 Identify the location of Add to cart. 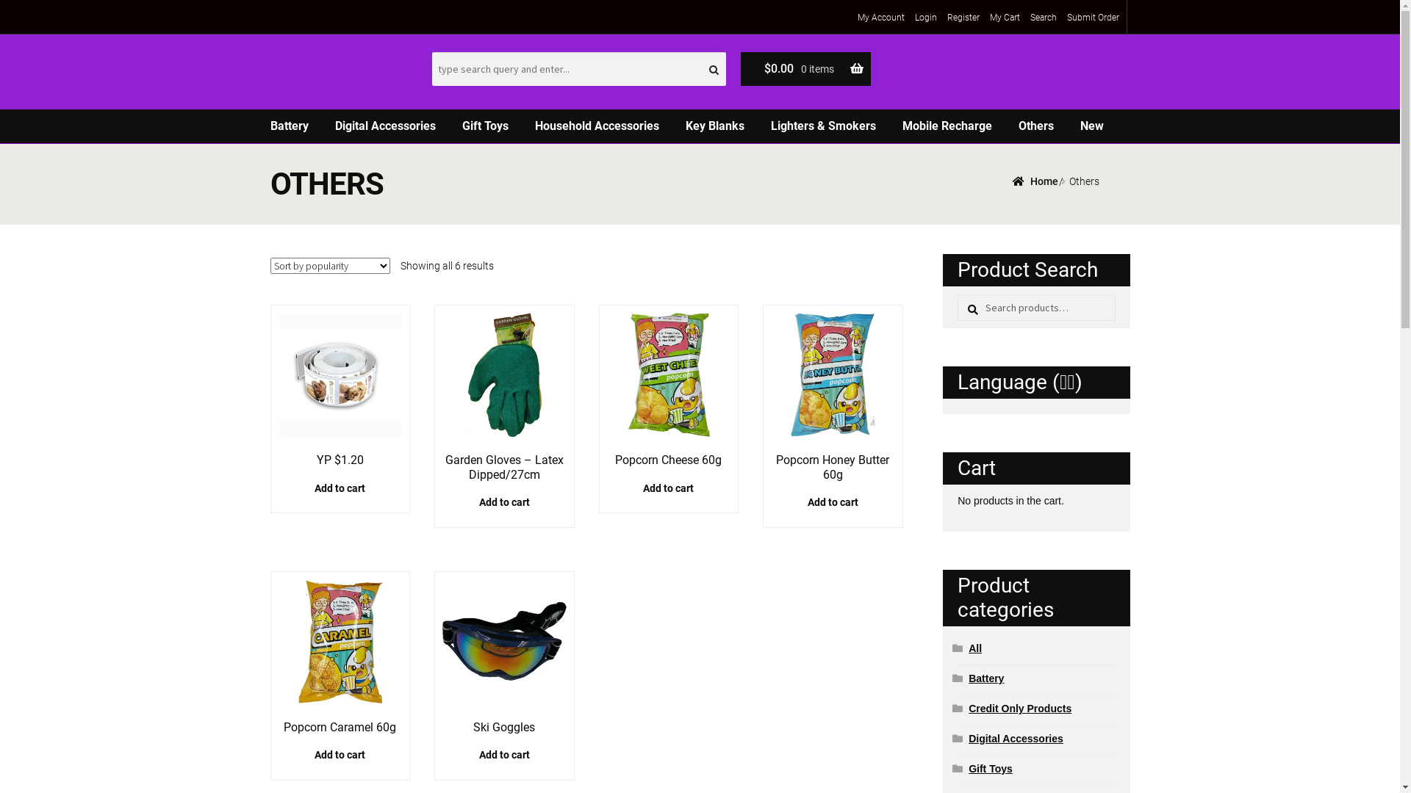
(504, 756).